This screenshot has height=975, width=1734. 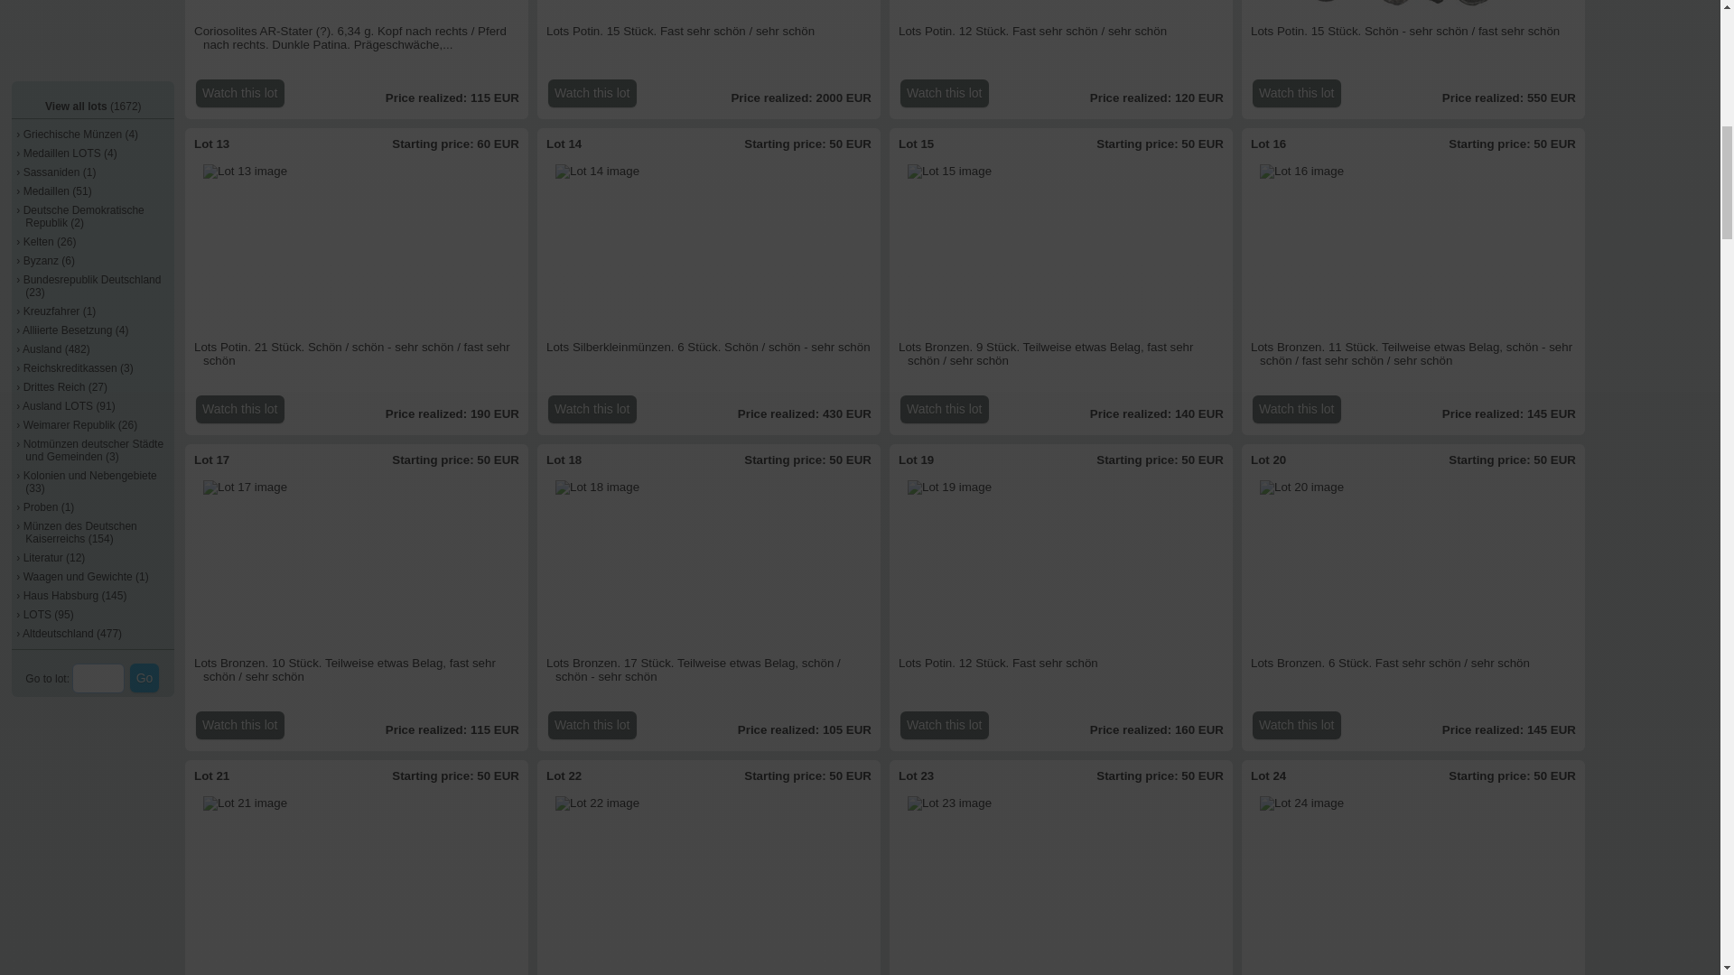 What do you see at coordinates (592, 92) in the screenshot?
I see `Watch this lot` at bounding box center [592, 92].